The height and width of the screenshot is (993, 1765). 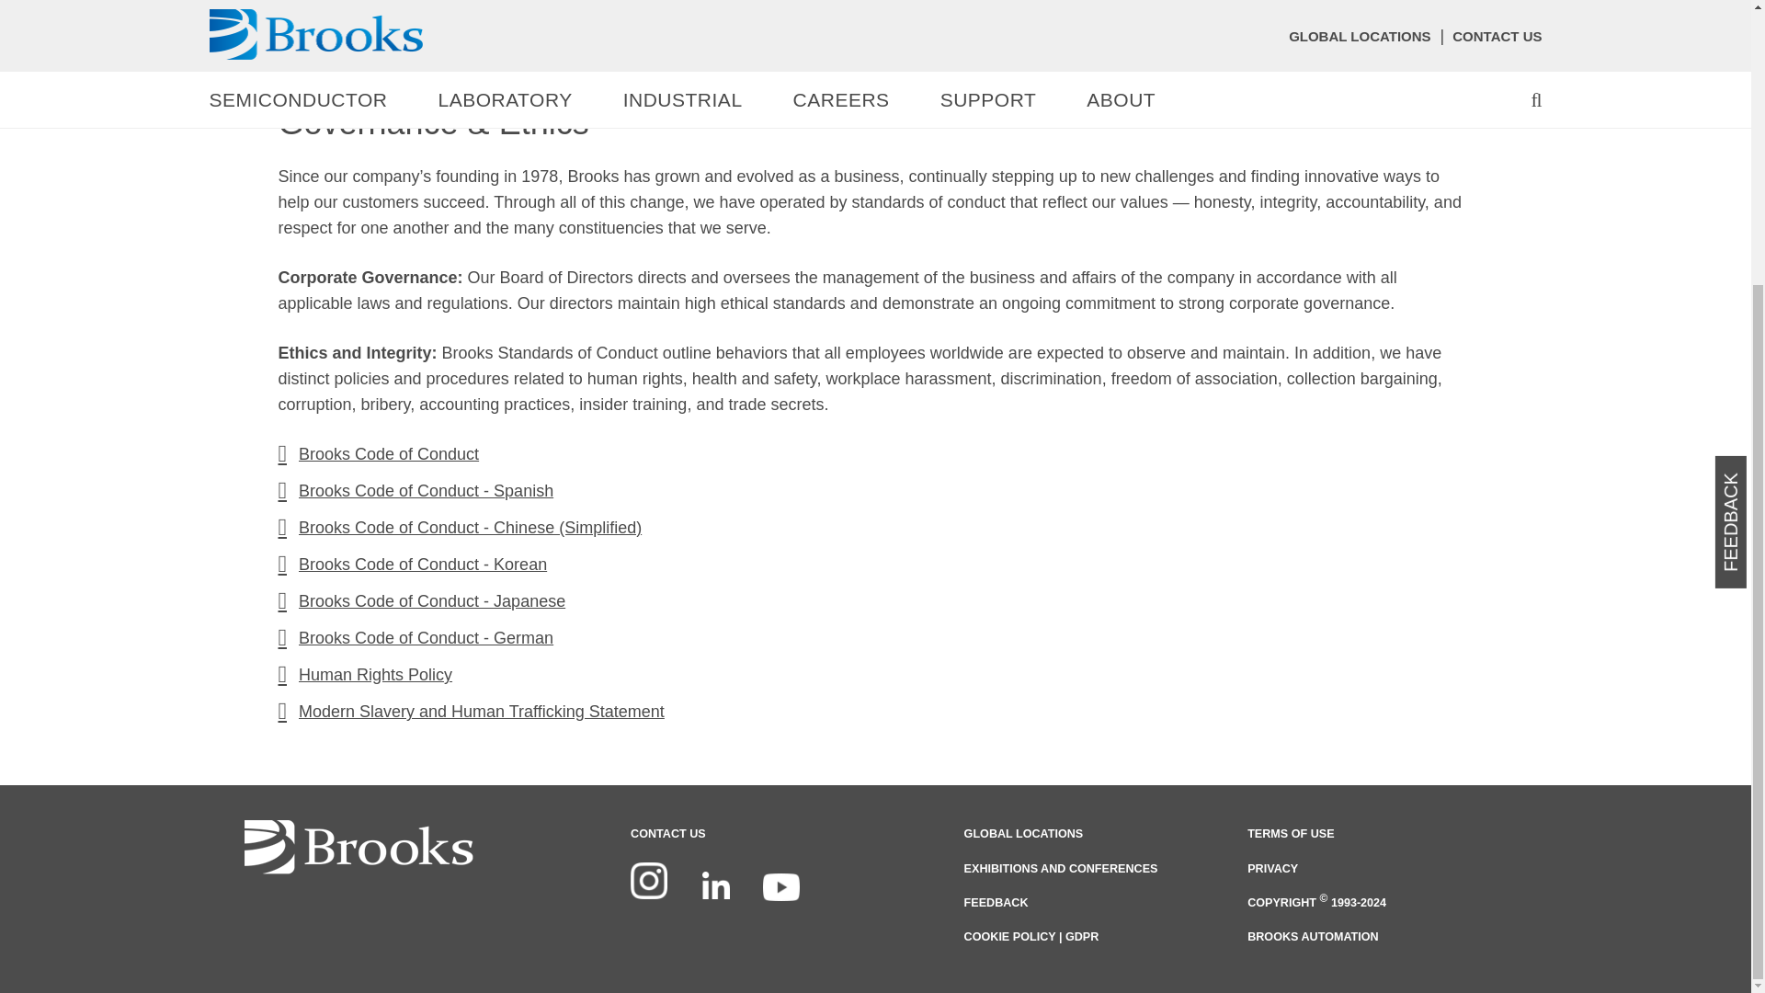 I want to click on Follow us, so click(x=648, y=886).